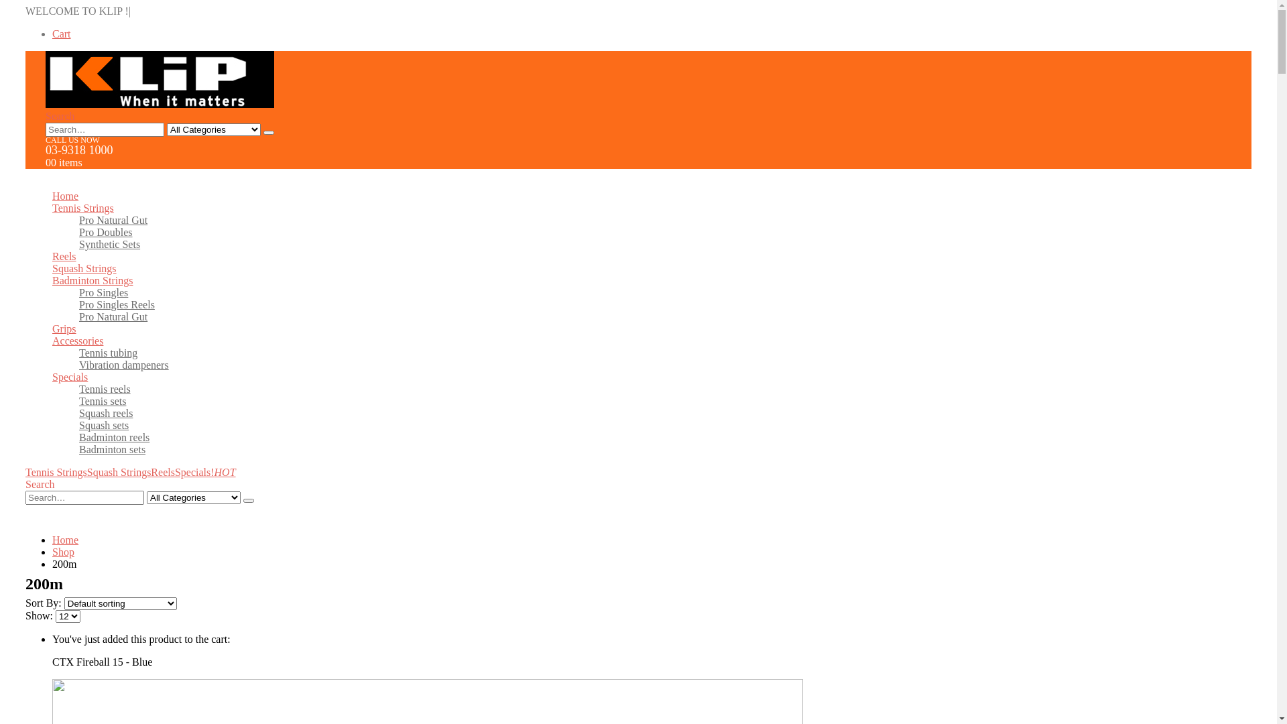 This screenshot has height=724, width=1287. I want to click on Specials!HOT, so click(205, 472).